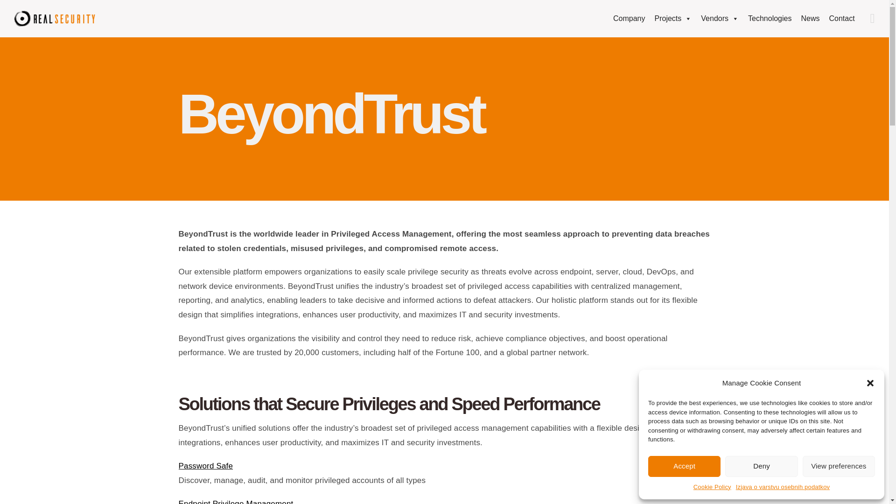  What do you see at coordinates (727, 19) in the screenshot?
I see `Accept` at bounding box center [727, 19].